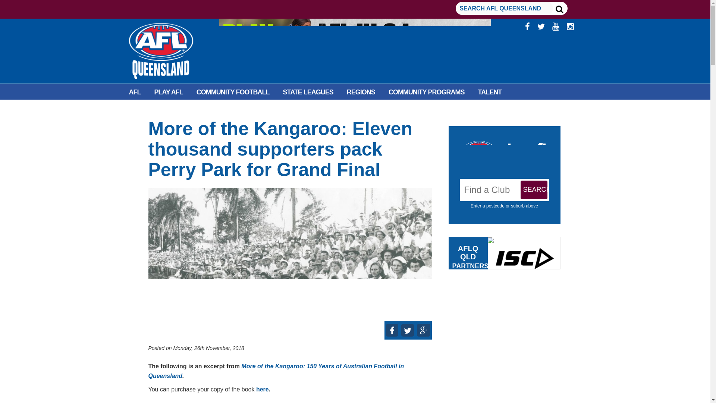 The width and height of the screenshot is (716, 403). I want to click on TALENT, so click(490, 92).